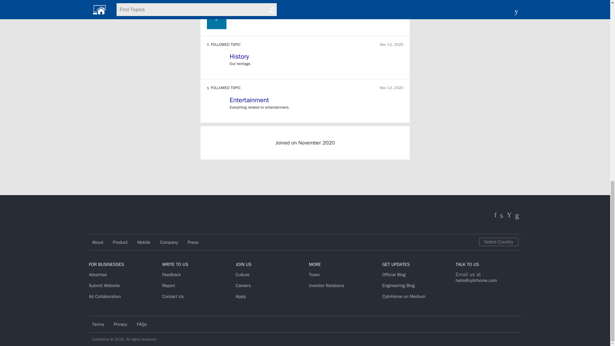  I want to click on History, so click(316, 58).